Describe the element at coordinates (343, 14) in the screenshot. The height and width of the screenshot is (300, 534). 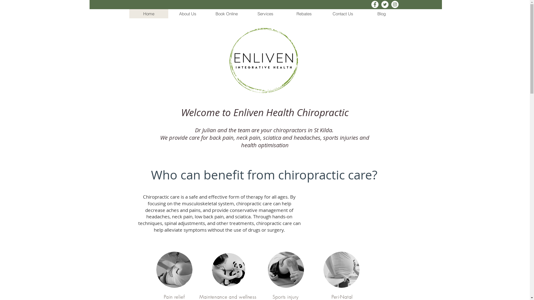
I see `Contact Us` at that location.